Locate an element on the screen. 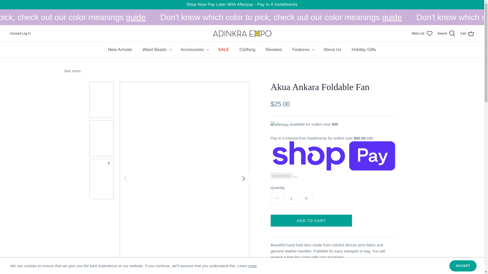 The width and height of the screenshot is (488, 274). Accessories is located at coordinates (192, 50).